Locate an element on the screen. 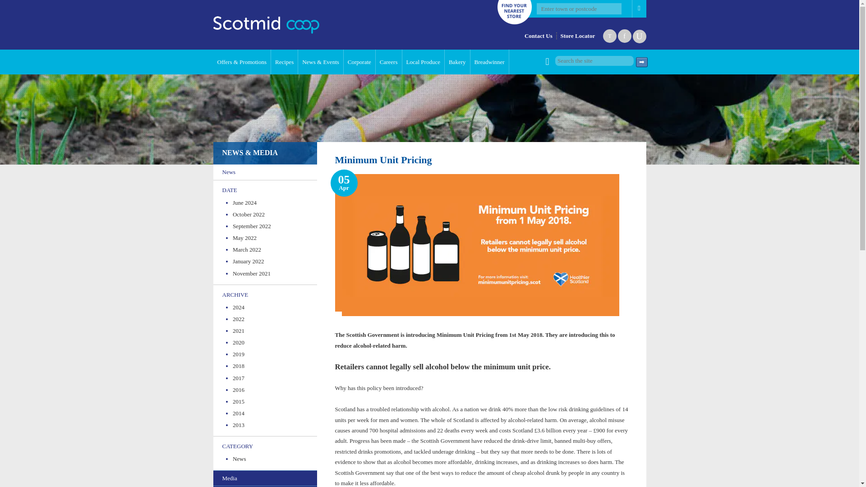 Image resolution: width=866 pixels, height=487 pixels. View all posts in News is located at coordinates (271, 459).